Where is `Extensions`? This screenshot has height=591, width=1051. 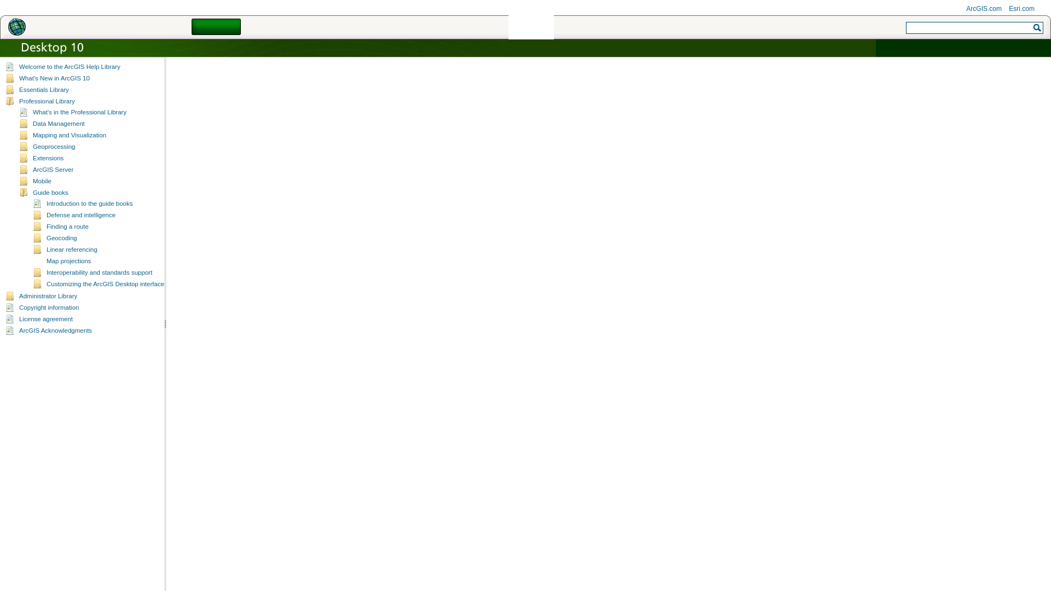 Extensions is located at coordinates (48, 158).